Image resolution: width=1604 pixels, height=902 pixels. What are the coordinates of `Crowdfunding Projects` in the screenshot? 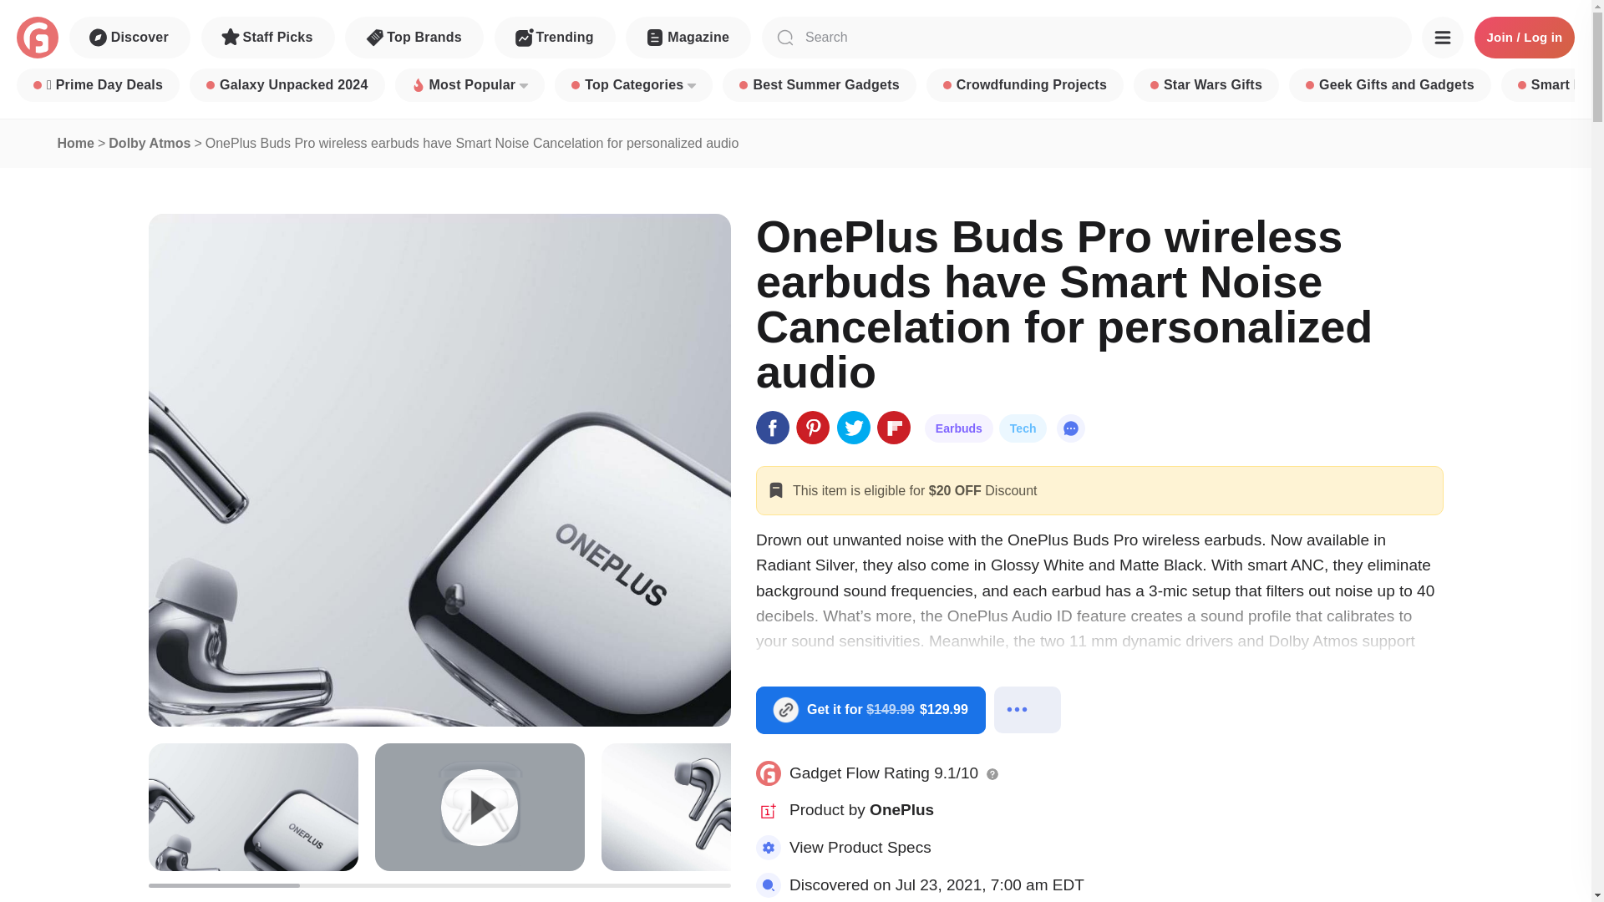 It's located at (1025, 85).